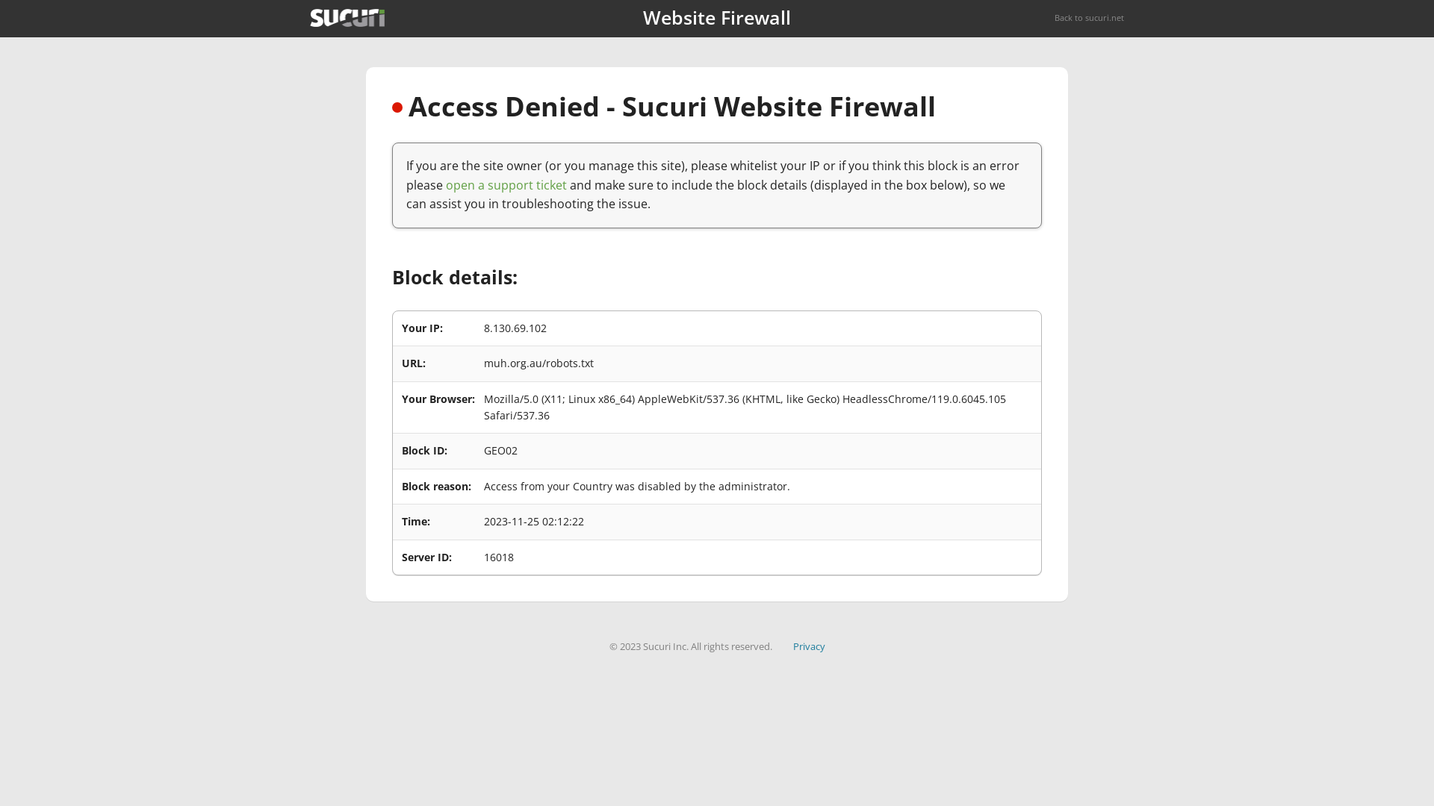 This screenshot has height=806, width=1434. I want to click on open a support ticket, so click(506, 185).